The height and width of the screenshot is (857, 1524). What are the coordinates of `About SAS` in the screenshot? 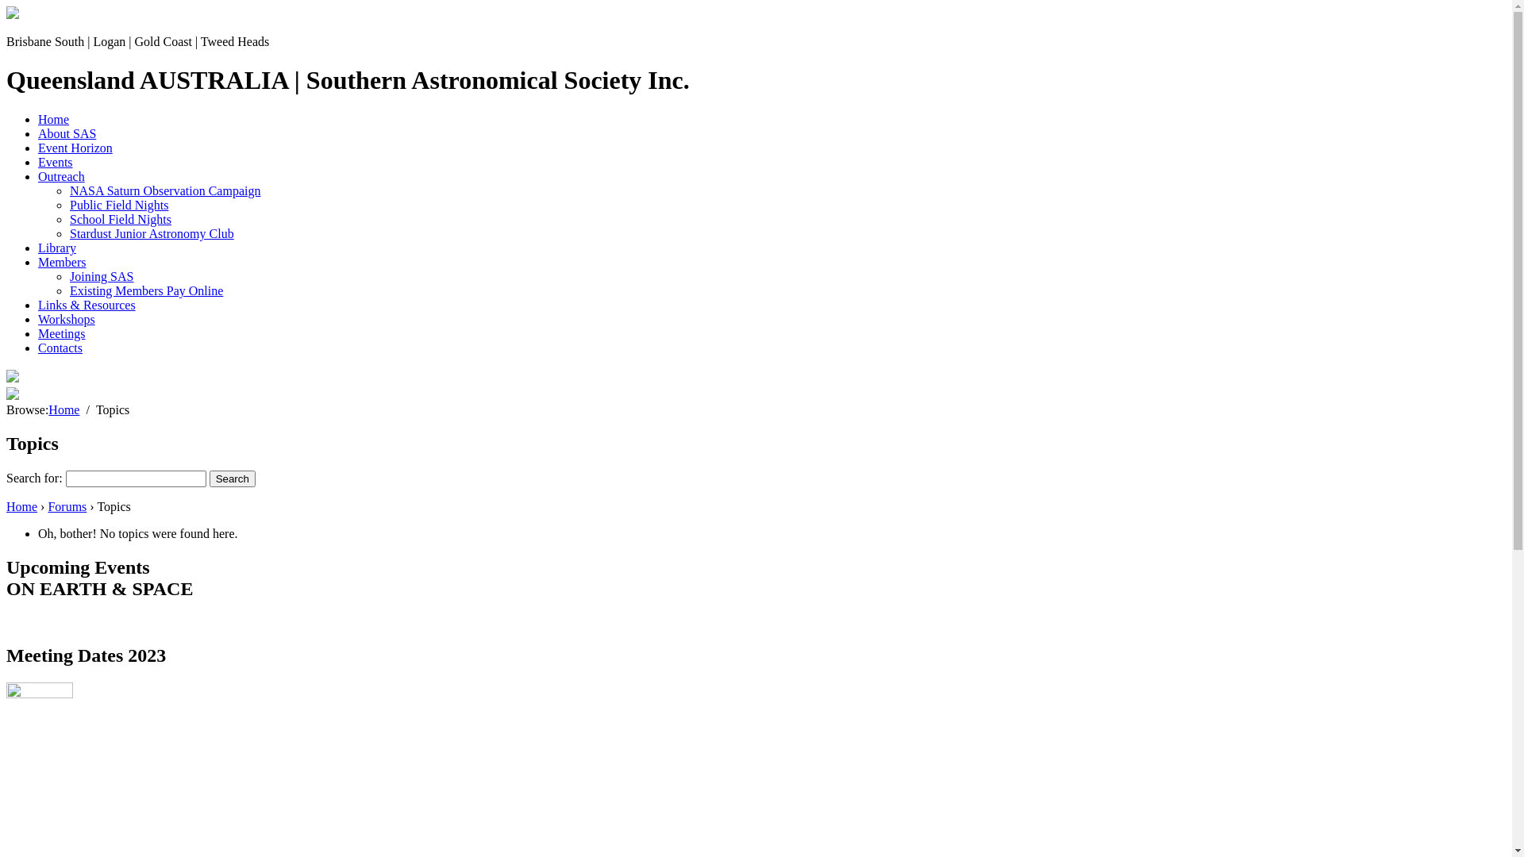 It's located at (67, 133).